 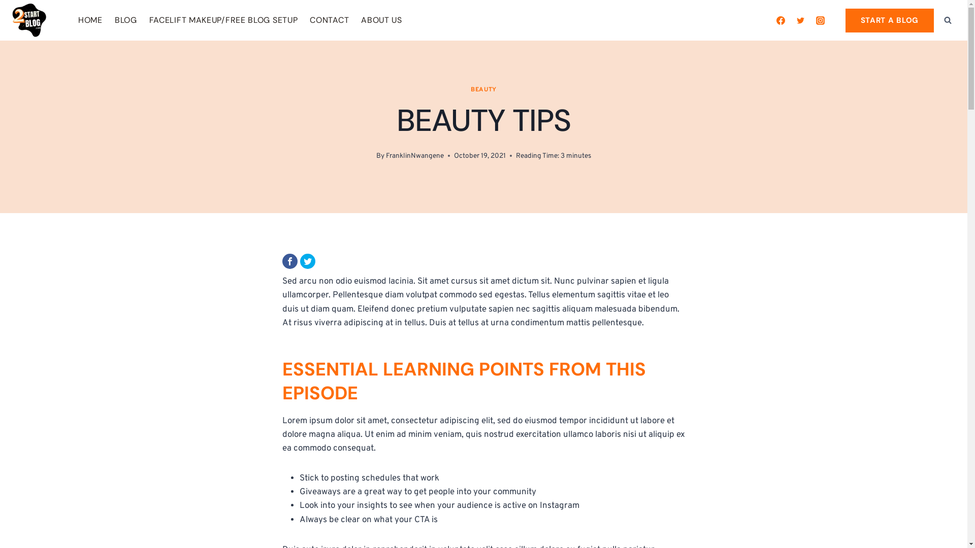 What do you see at coordinates (90, 20) in the screenshot?
I see `HOME` at bounding box center [90, 20].